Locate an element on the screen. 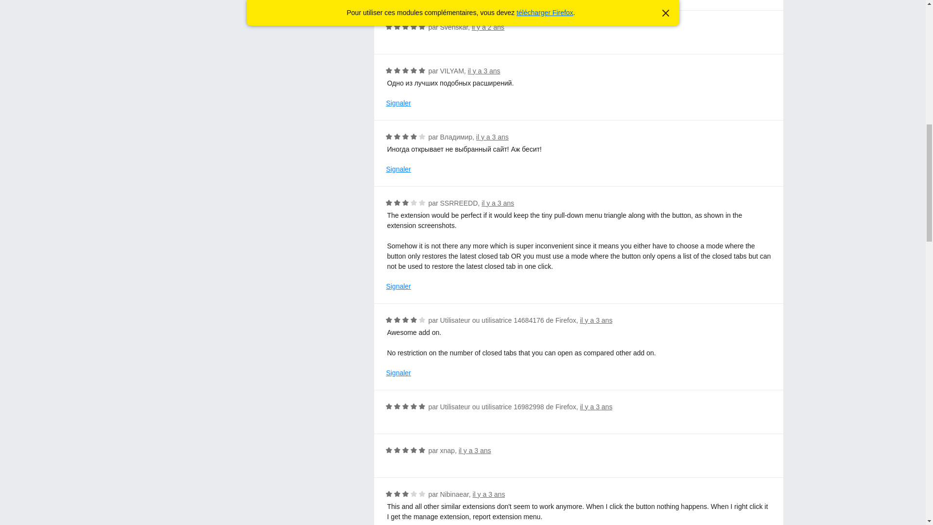  il y a 3 ans is located at coordinates (475, 451).